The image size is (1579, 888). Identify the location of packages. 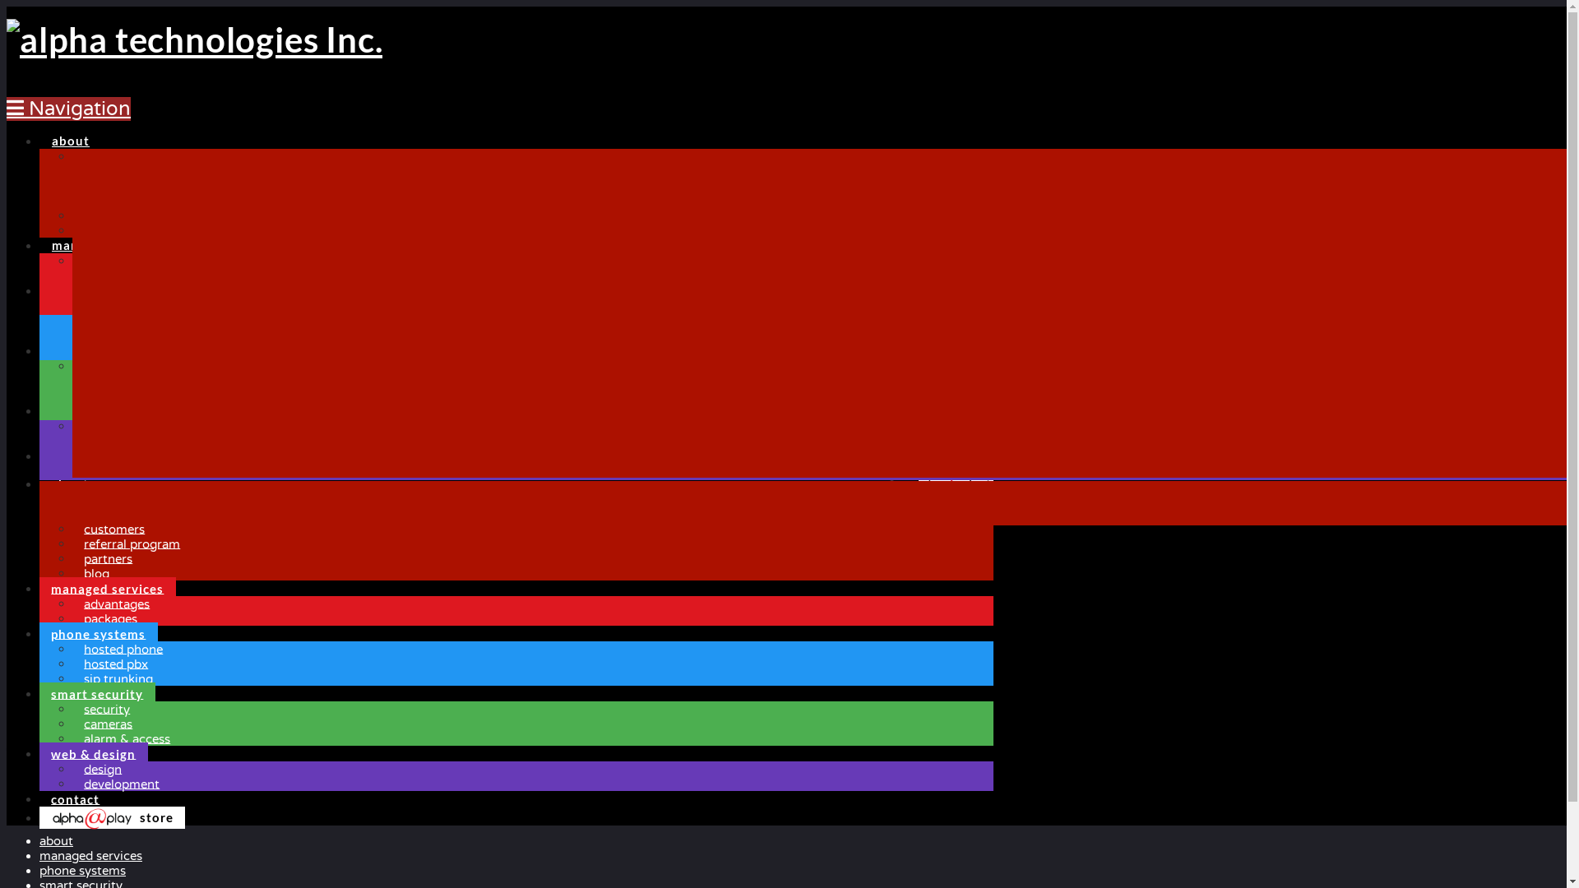
(99, 275).